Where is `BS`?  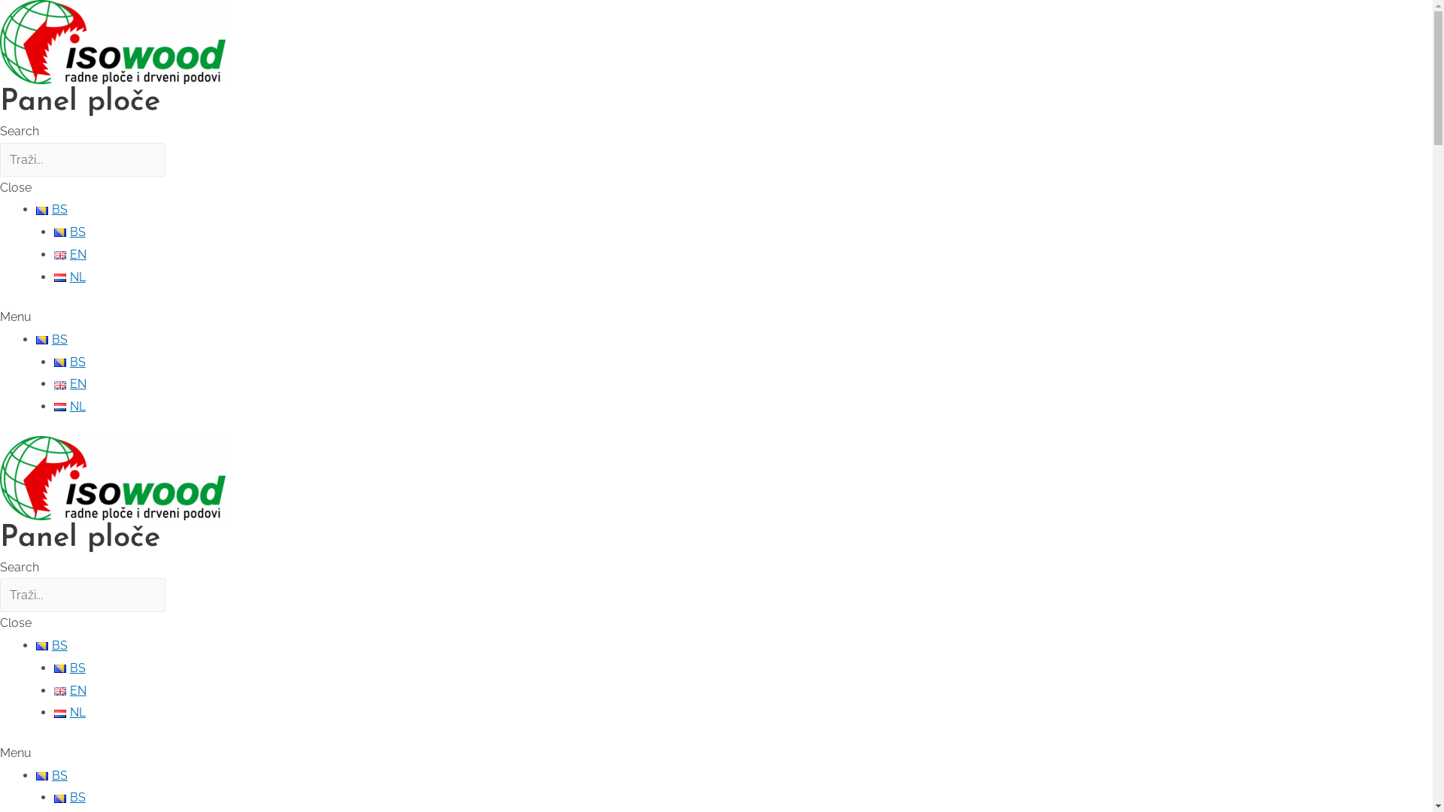
BS is located at coordinates (70, 232).